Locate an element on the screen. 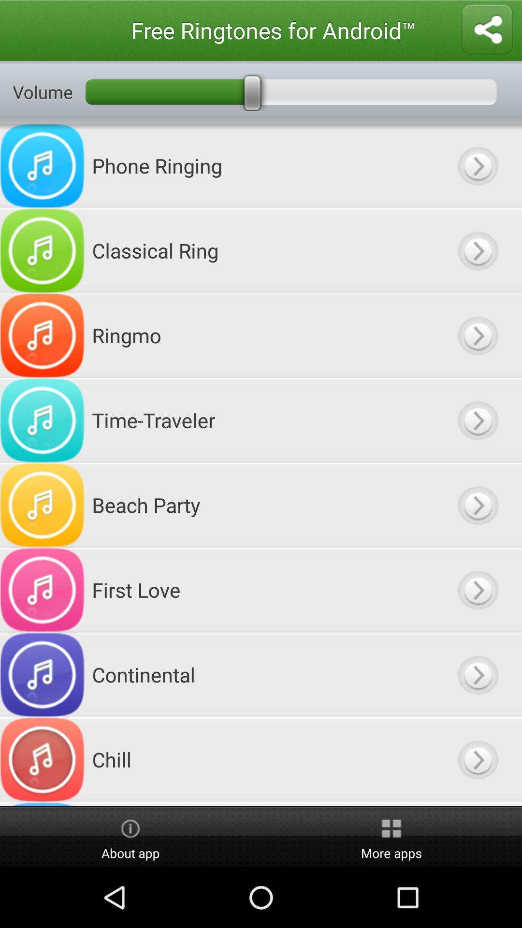  play ringtone is located at coordinates (478, 675).